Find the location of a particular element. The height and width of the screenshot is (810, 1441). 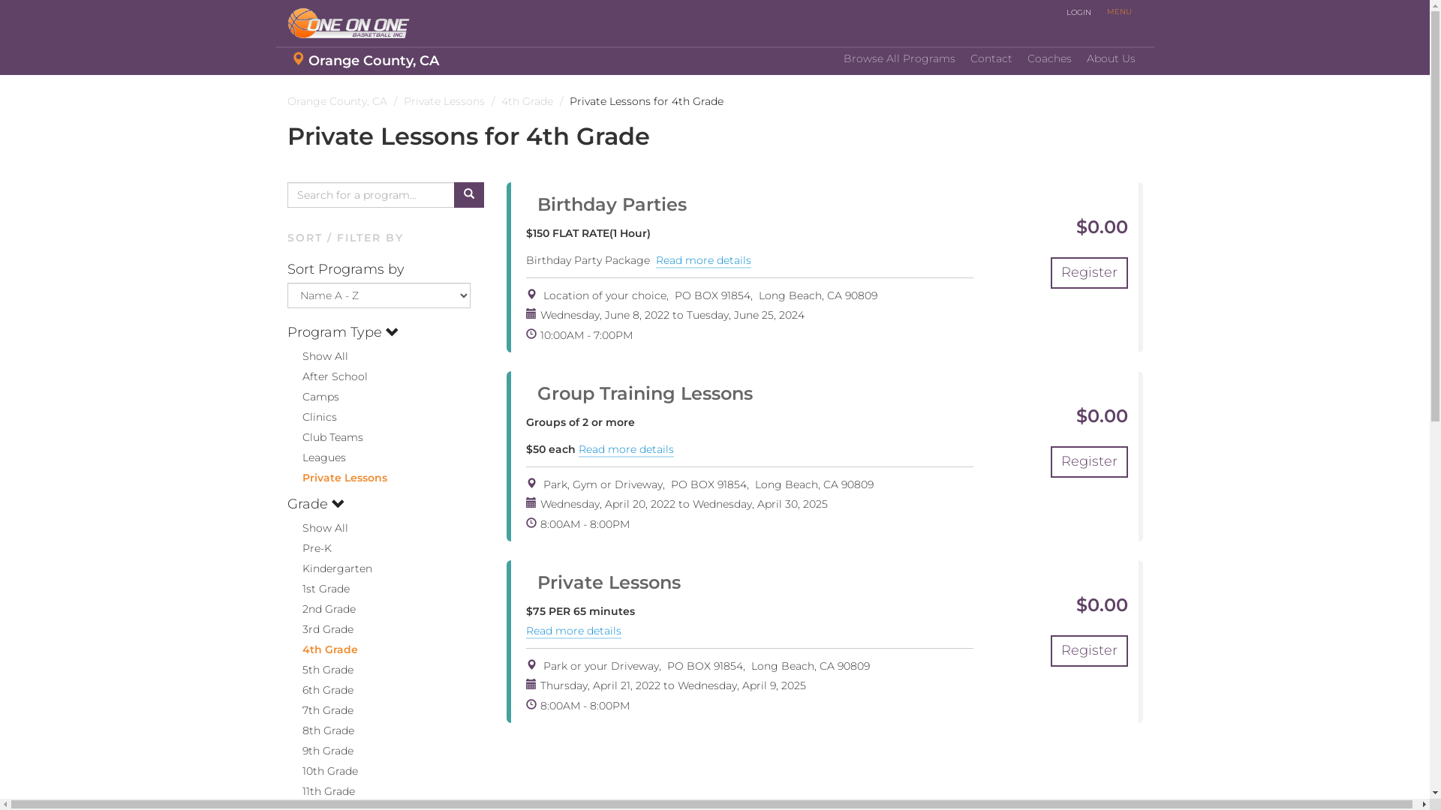

Kindergarten is located at coordinates (329, 568).